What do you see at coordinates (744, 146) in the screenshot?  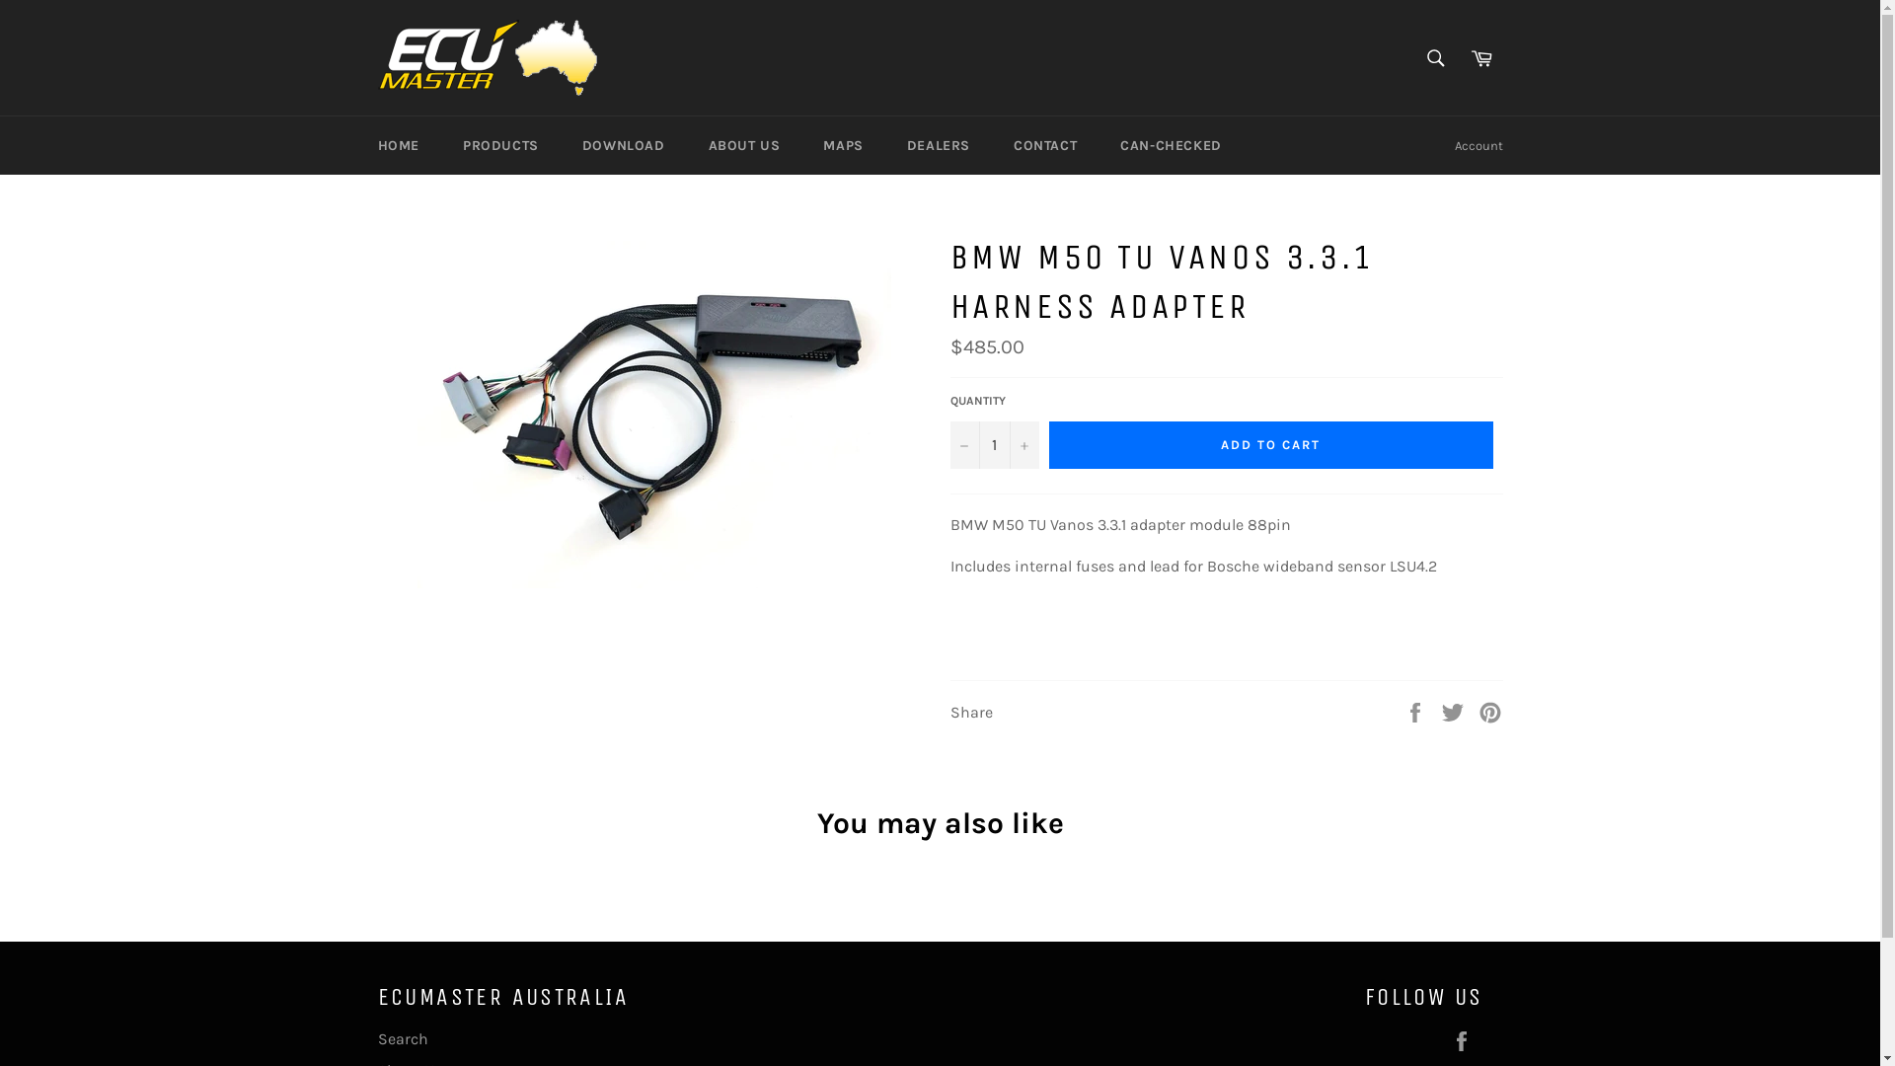 I see `ABOUT US` at bounding box center [744, 146].